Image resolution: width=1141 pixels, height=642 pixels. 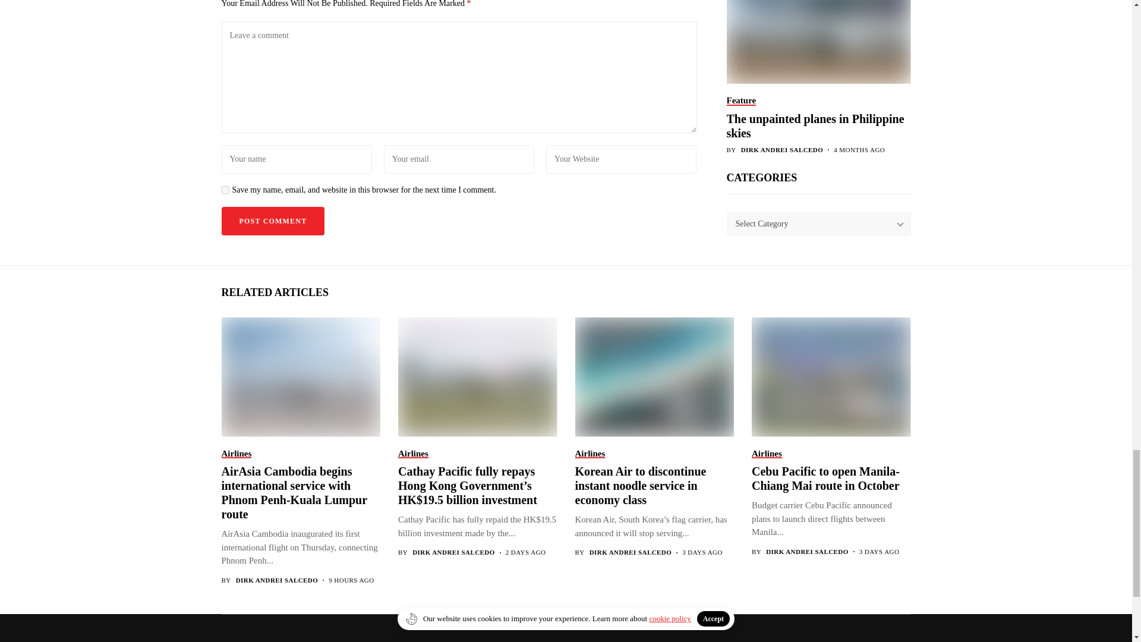 I want to click on Posts by Dirk Andrei Salcedo, so click(x=631, y=553).